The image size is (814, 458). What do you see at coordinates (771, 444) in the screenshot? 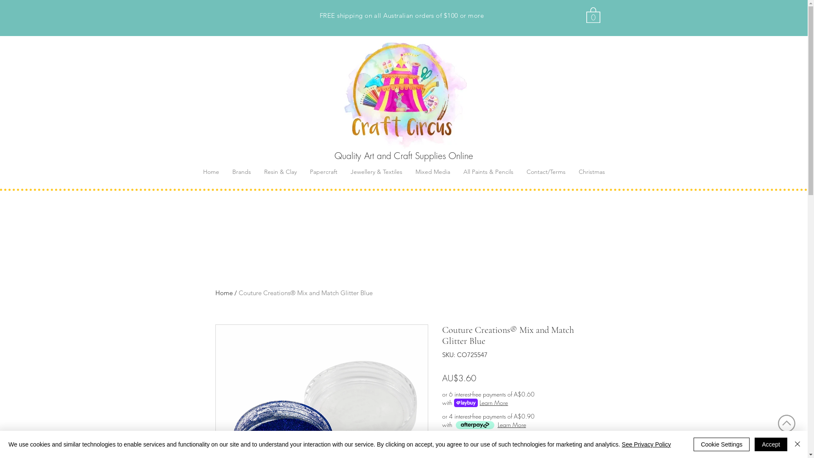
I see `Accept` at bounding box center [771, 444].